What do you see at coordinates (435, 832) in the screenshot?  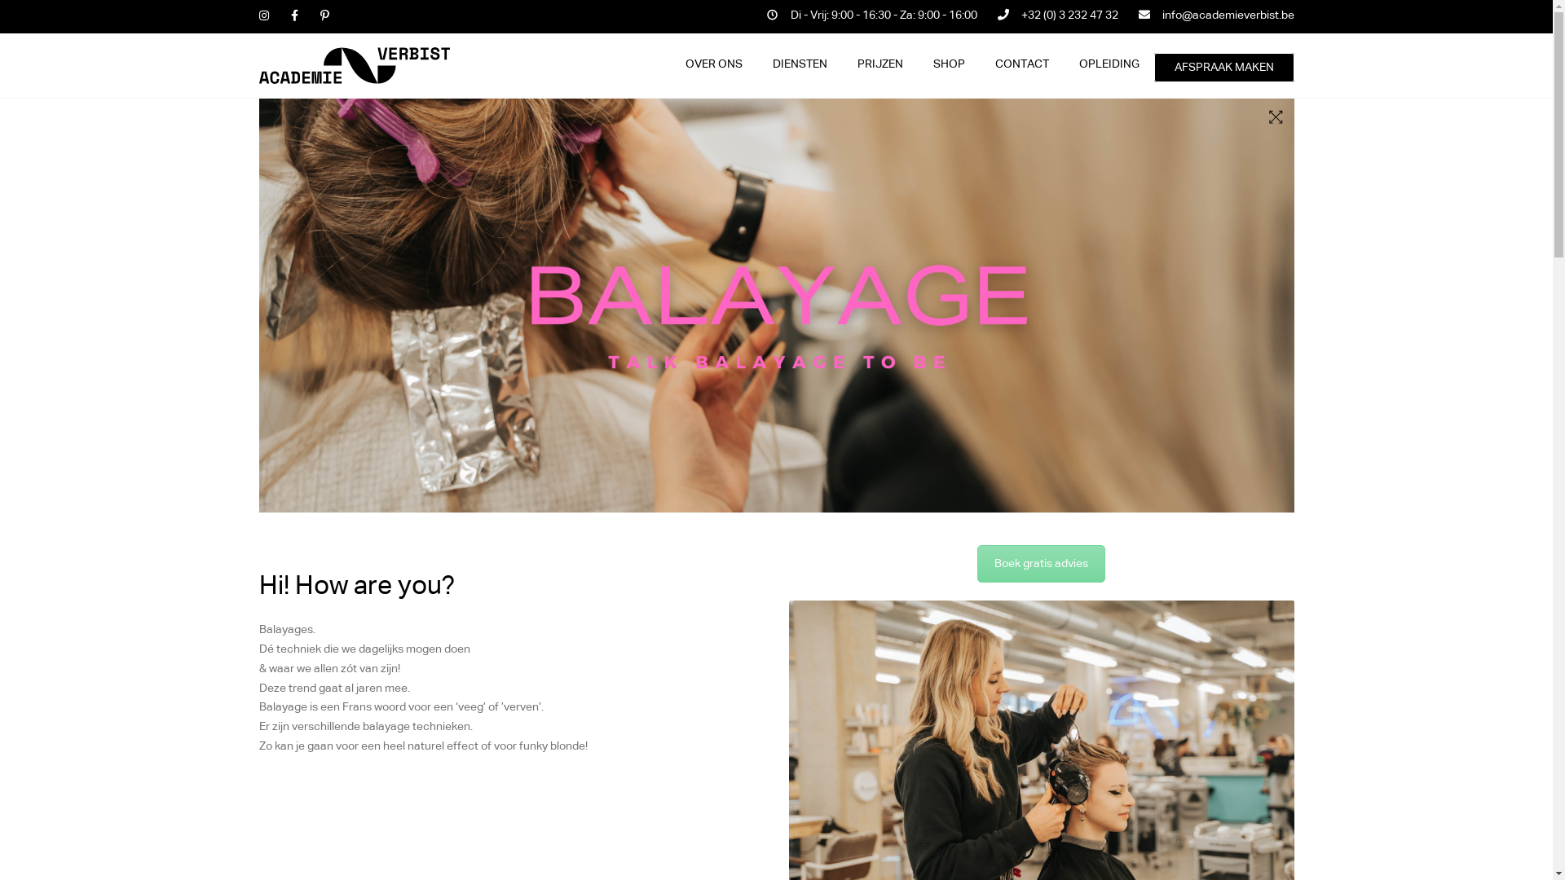 I see `Privacybeleid` at bounding box center [435, 832].